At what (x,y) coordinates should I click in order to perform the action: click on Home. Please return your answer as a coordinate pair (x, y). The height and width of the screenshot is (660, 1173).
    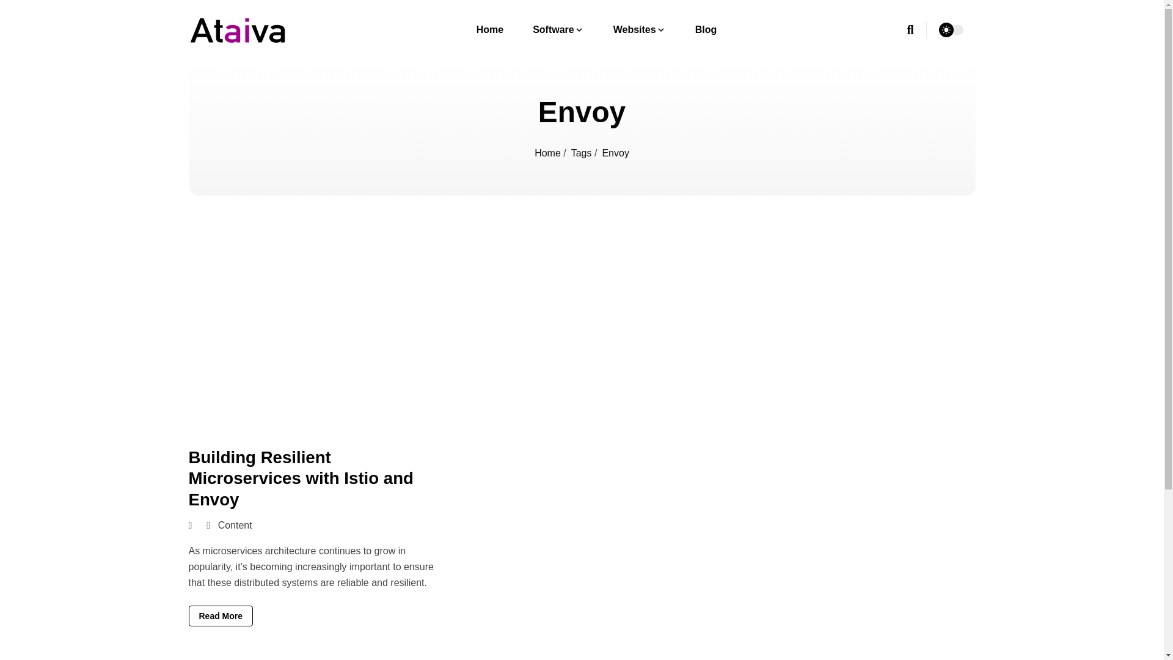
    Looking at the image, I should click on (549, 153).